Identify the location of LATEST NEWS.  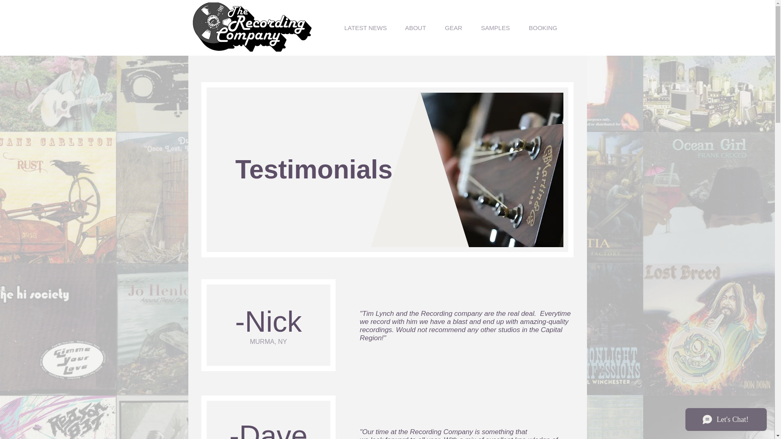
(365, 28).